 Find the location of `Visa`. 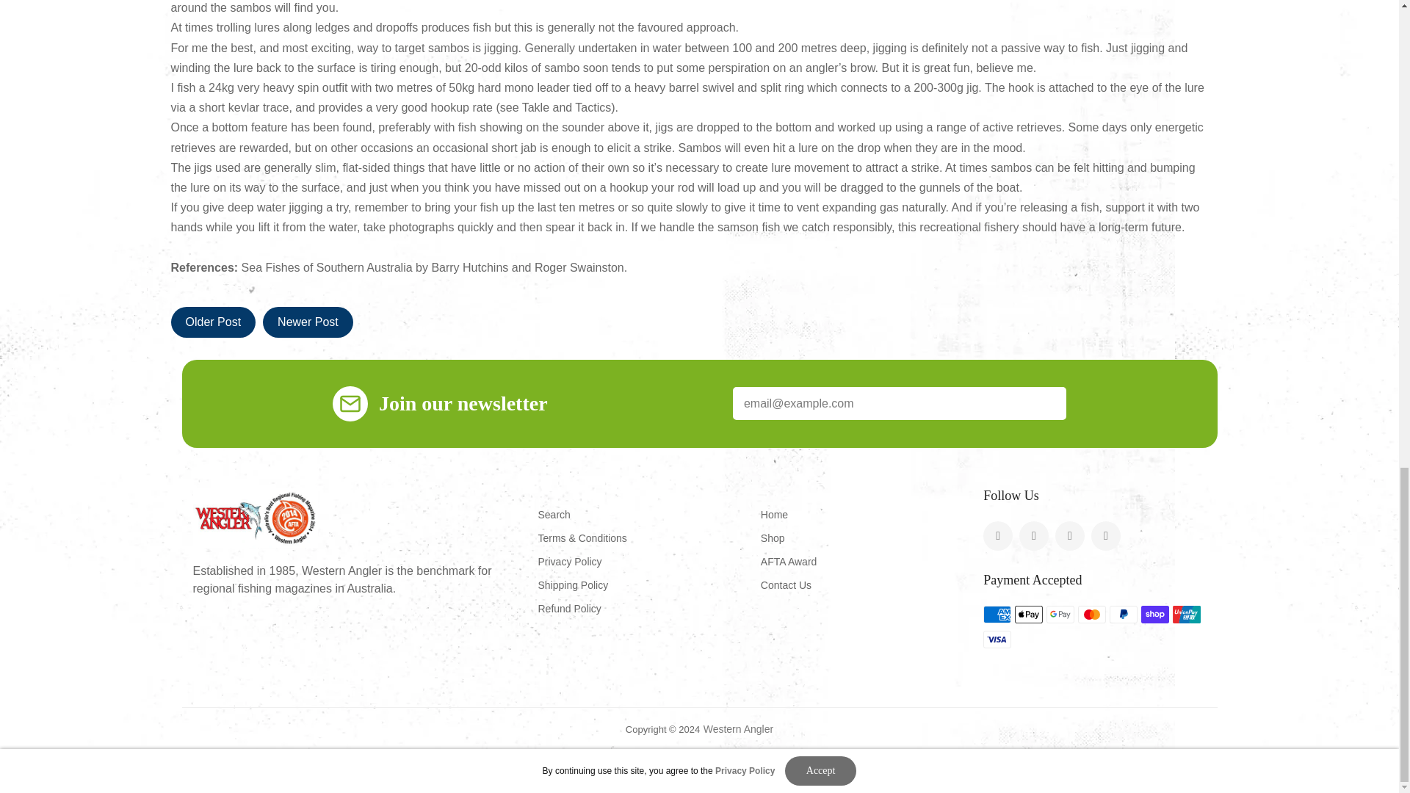

Visa is located at coordinates (997, 639).